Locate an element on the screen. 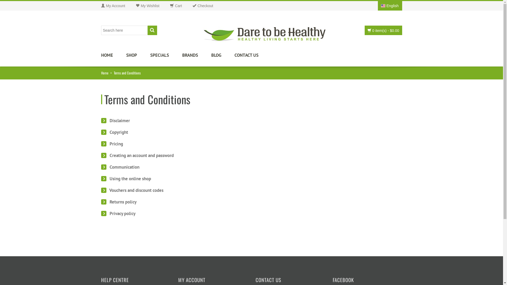  Using the online shop is located at coordinates (126, 179).